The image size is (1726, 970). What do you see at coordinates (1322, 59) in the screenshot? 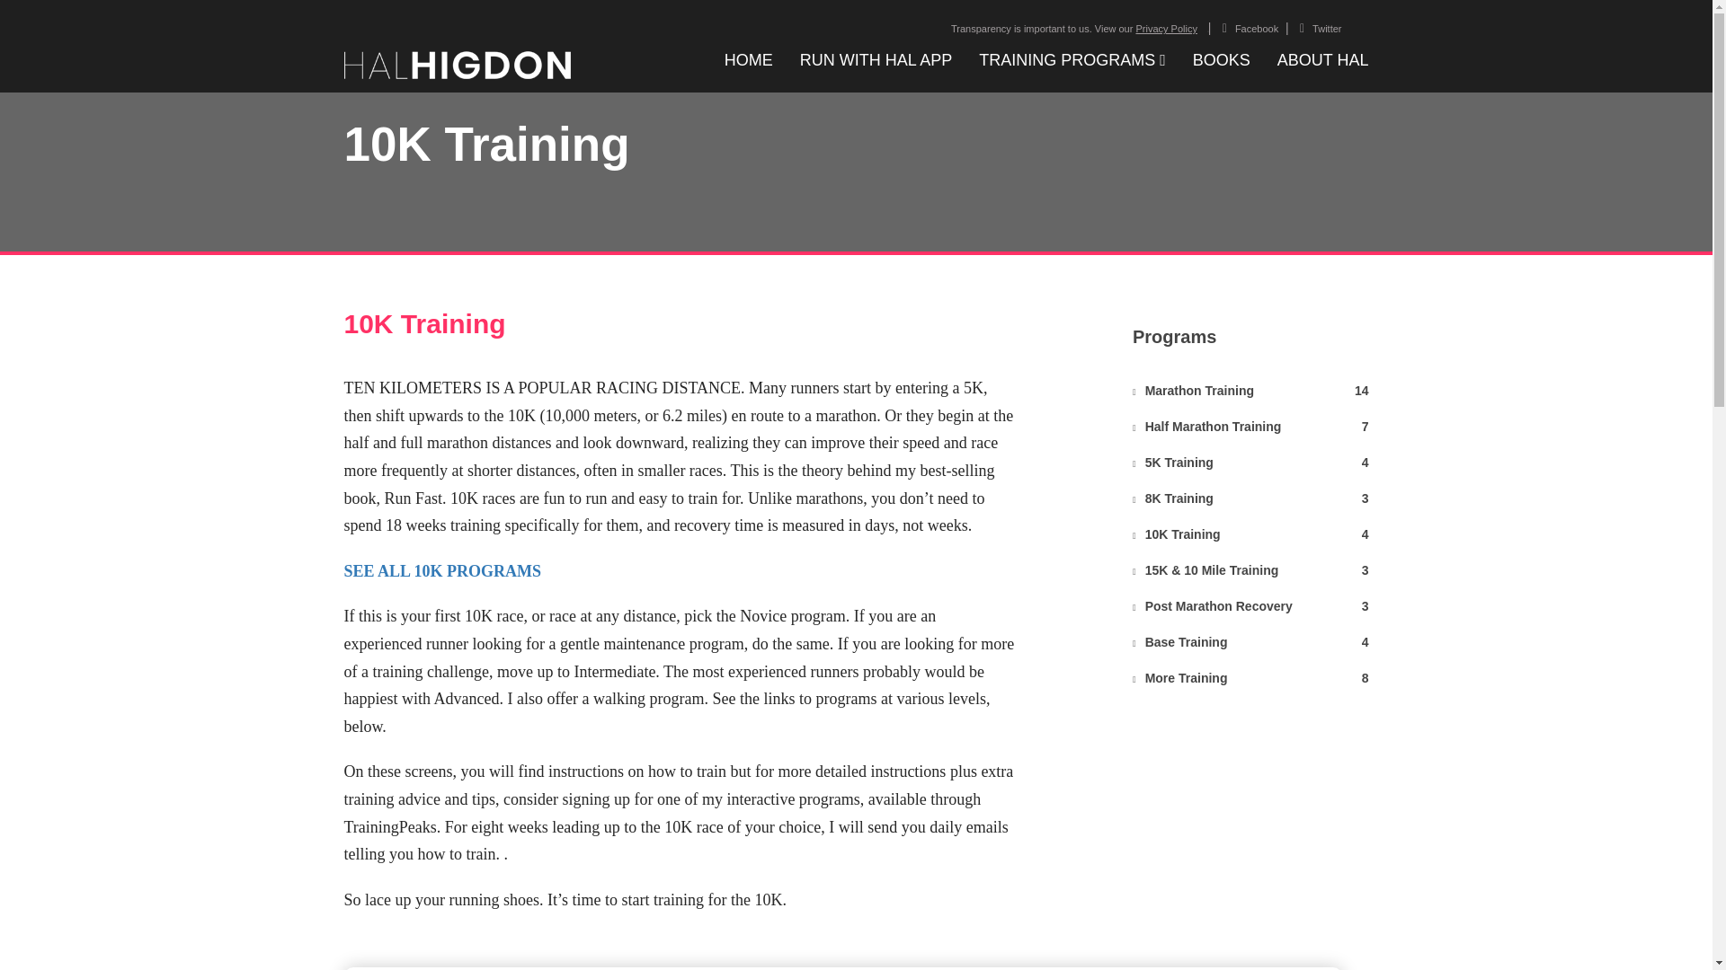
I see `SEE ALL 10K PROGRAMS` at bounding box center [1322, 59].